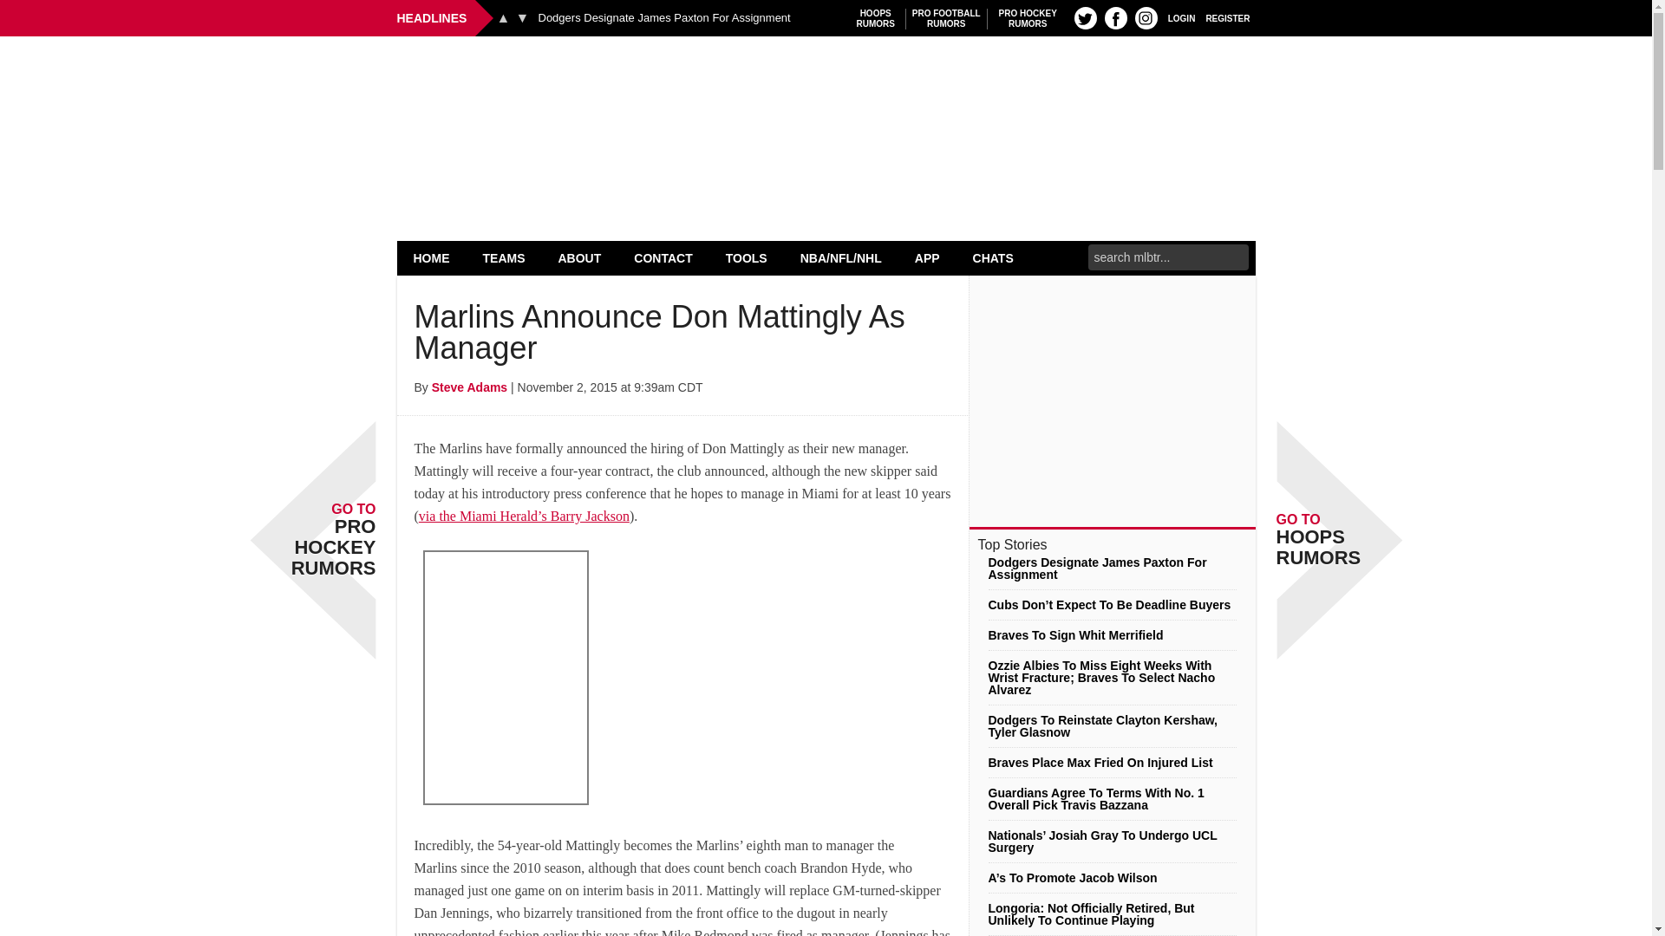 The width and height of the screenshot is (1665, 936). I want to click on TEAMS, so click(504, 257).